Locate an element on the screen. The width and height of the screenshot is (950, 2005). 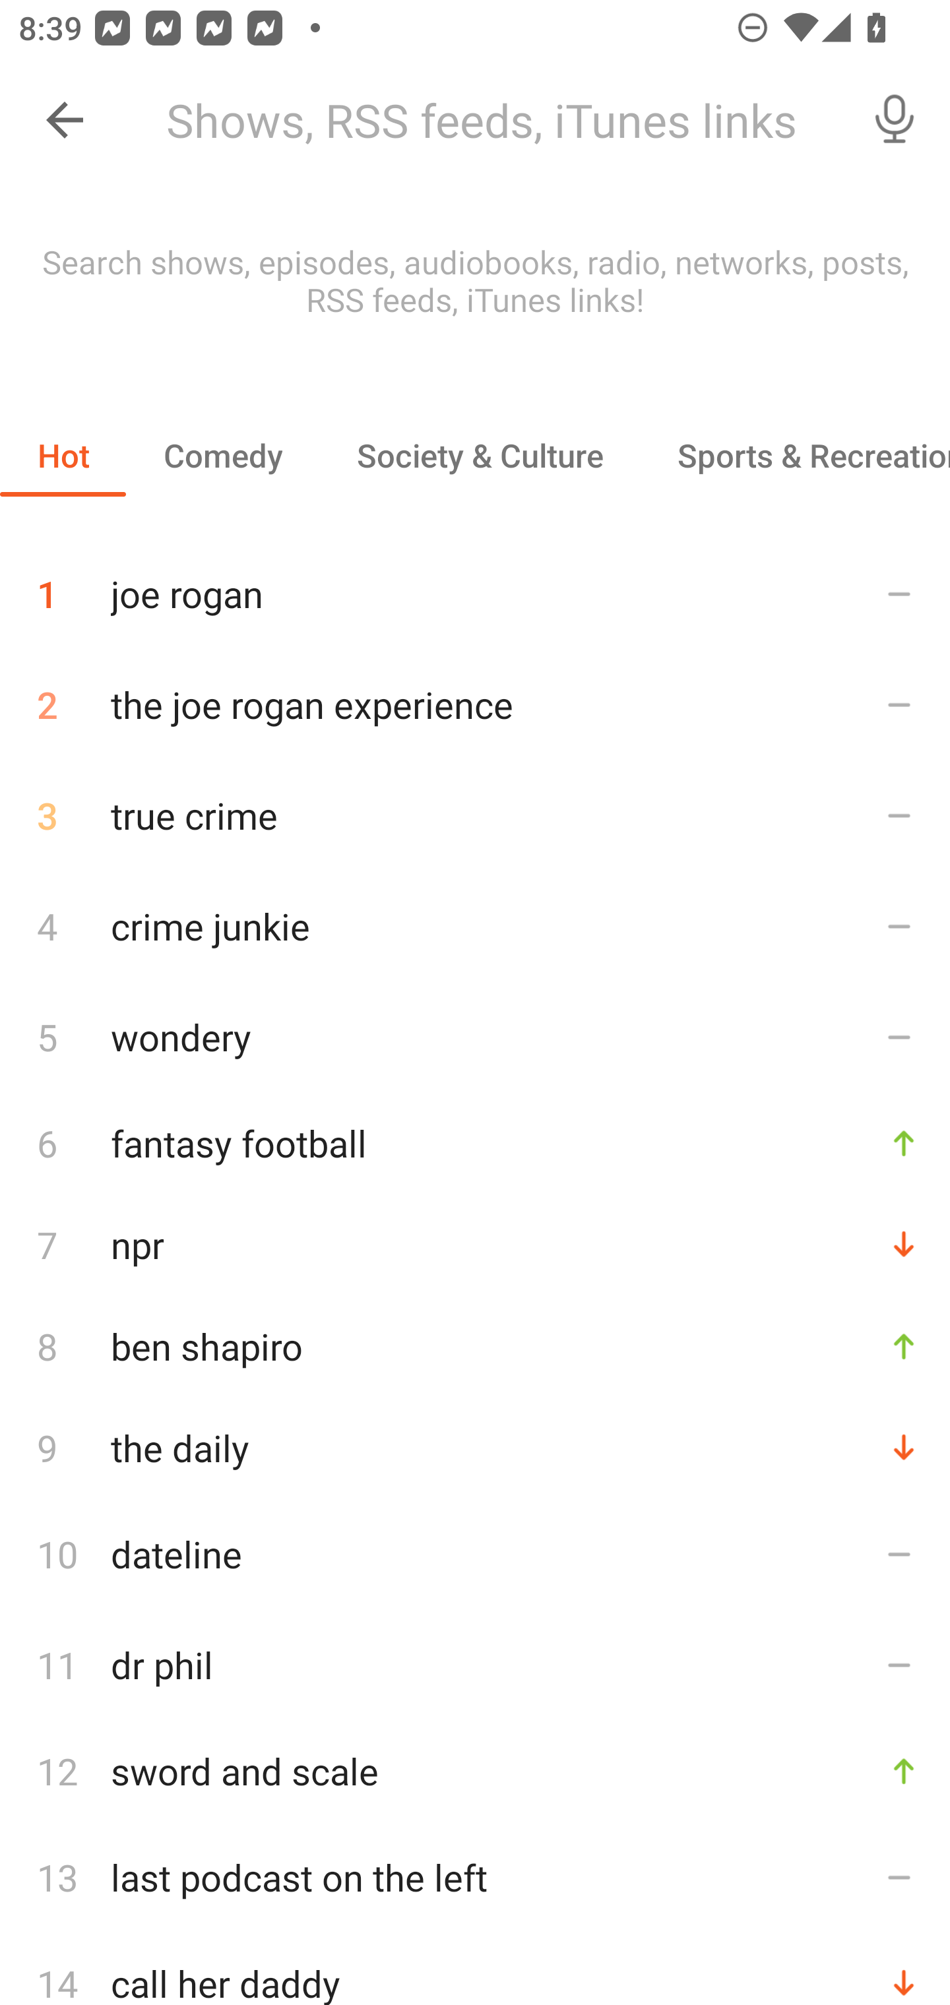
Sports & Recreation is located at coordinates (795, 455).